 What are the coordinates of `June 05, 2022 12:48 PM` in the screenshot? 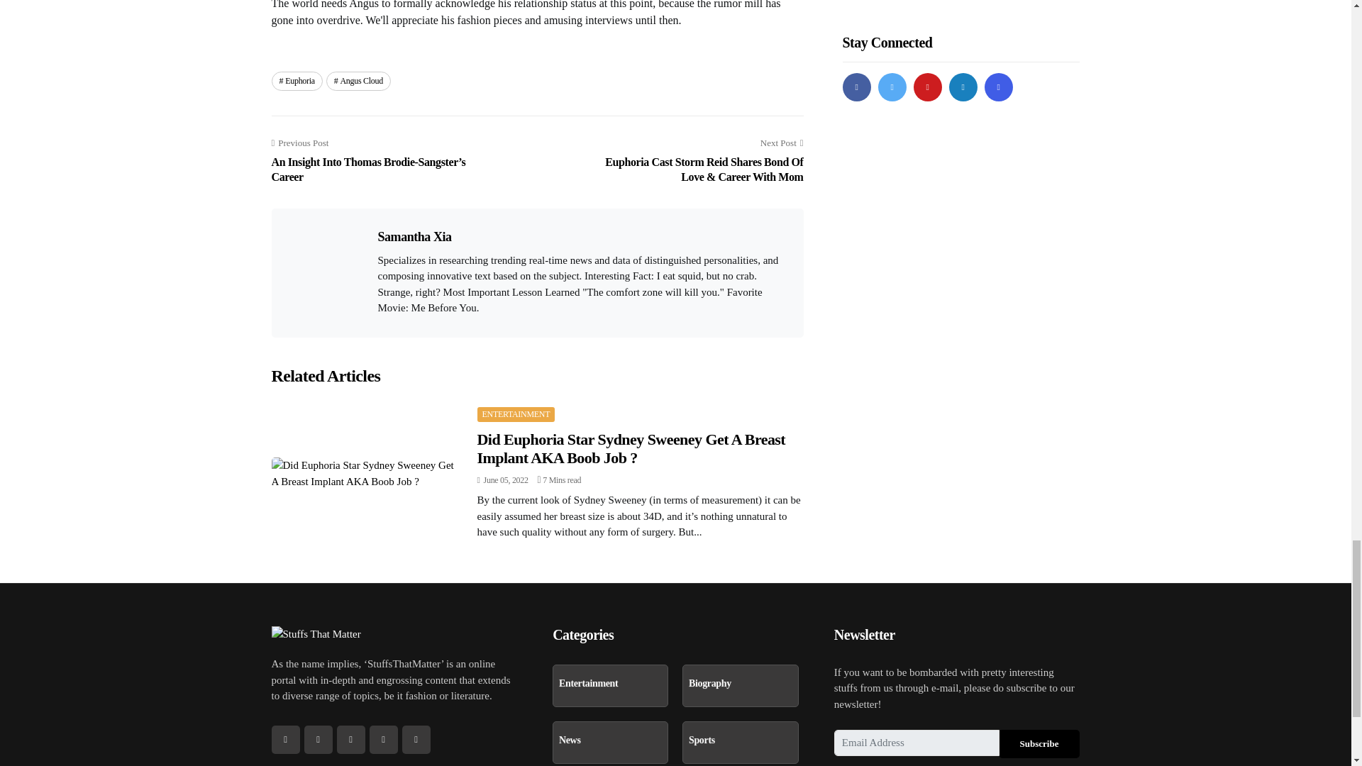 It's located at (502, 479).